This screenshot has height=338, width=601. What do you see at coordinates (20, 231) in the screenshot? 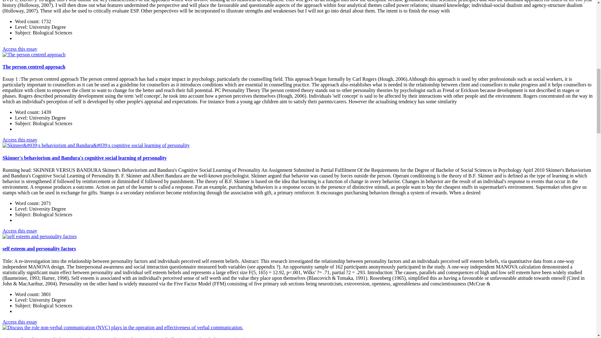
I see `Access this essay` at bounding box center [20, 231].